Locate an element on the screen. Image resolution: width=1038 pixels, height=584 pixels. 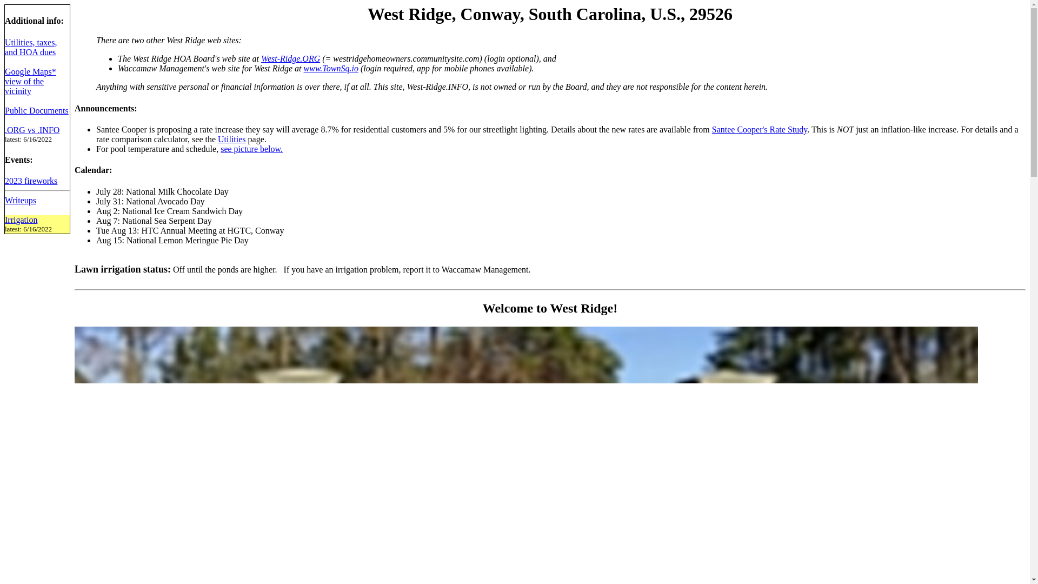
Santee Cooper's Rate Study is located at coordinates (760, 130).